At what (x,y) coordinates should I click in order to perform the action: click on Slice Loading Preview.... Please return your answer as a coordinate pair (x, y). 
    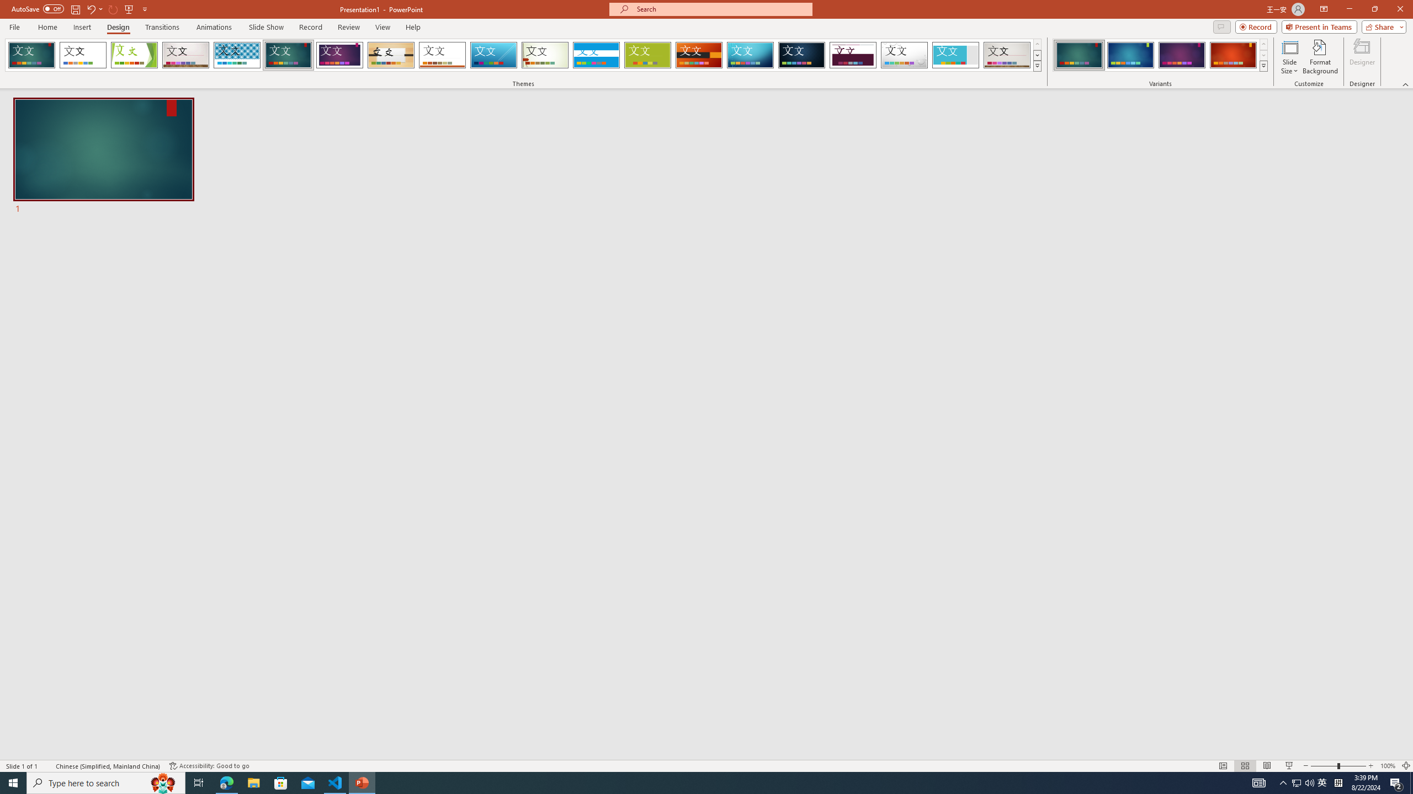
    Looking at the image, I should click on (493, 55).